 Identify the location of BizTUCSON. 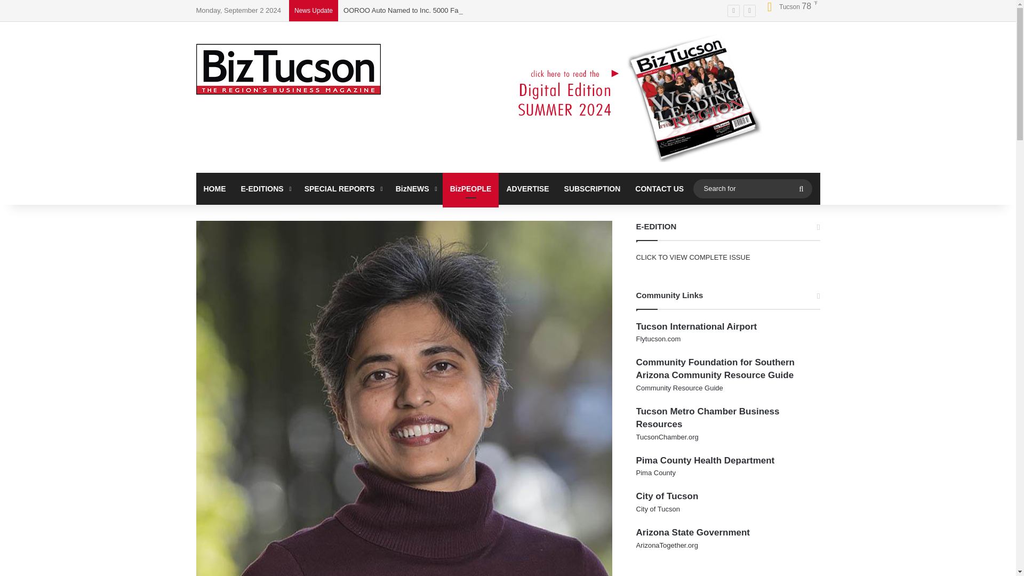
(289, 70).